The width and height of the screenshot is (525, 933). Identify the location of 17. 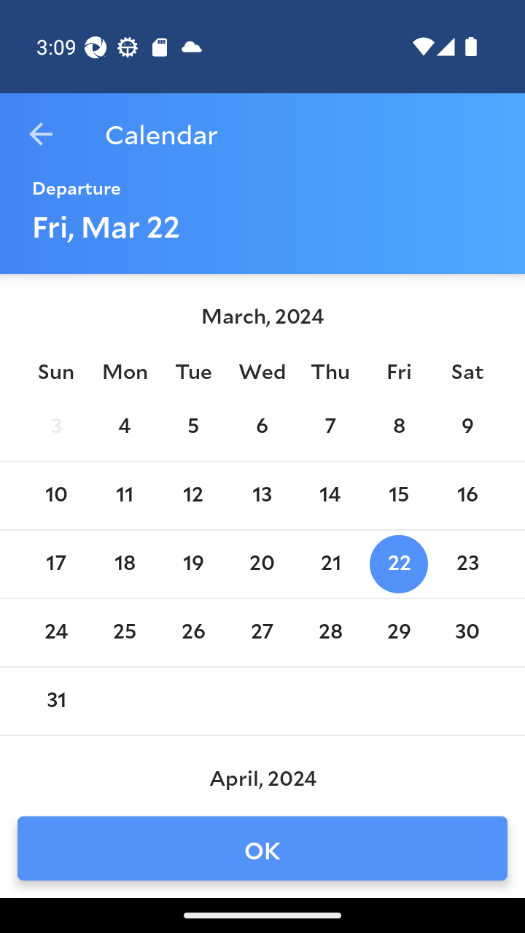
(55, 564).